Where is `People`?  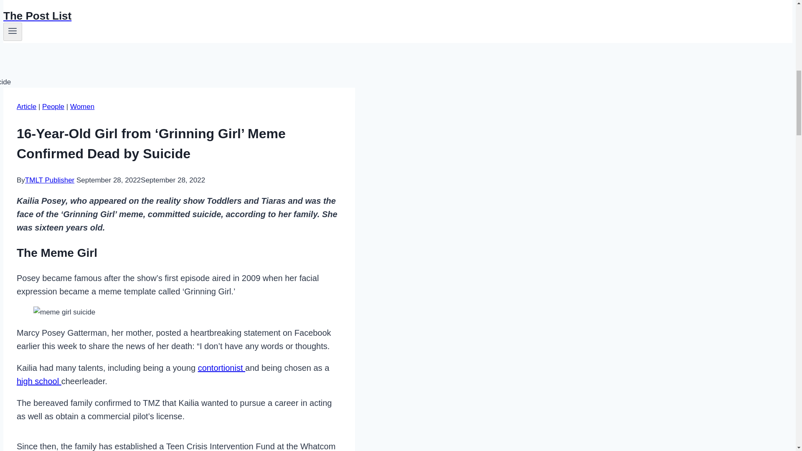 People is located at coordinates (53, 106).